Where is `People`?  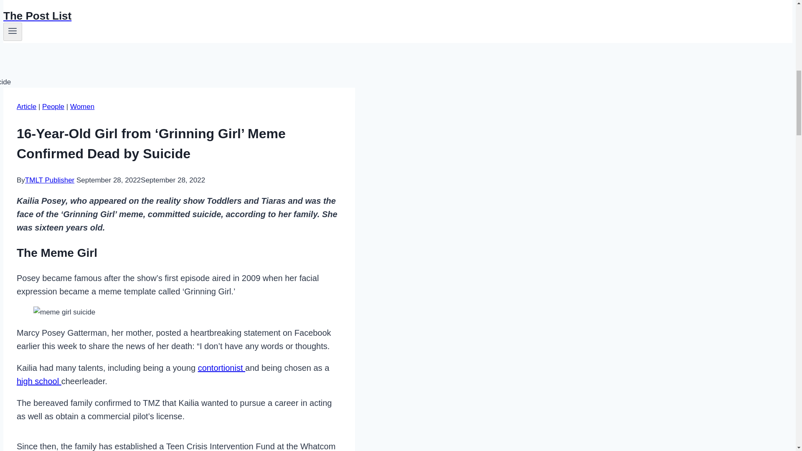 People is located at coordinates (53, 106).